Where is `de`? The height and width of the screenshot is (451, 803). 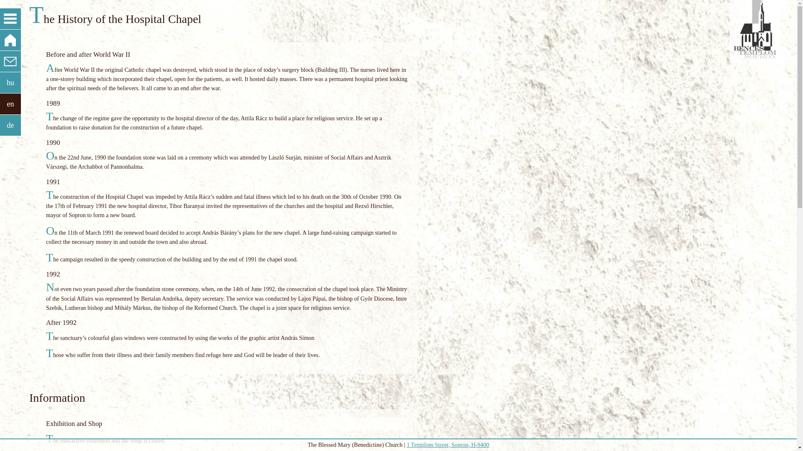
de is located at coordinates (10, 125).